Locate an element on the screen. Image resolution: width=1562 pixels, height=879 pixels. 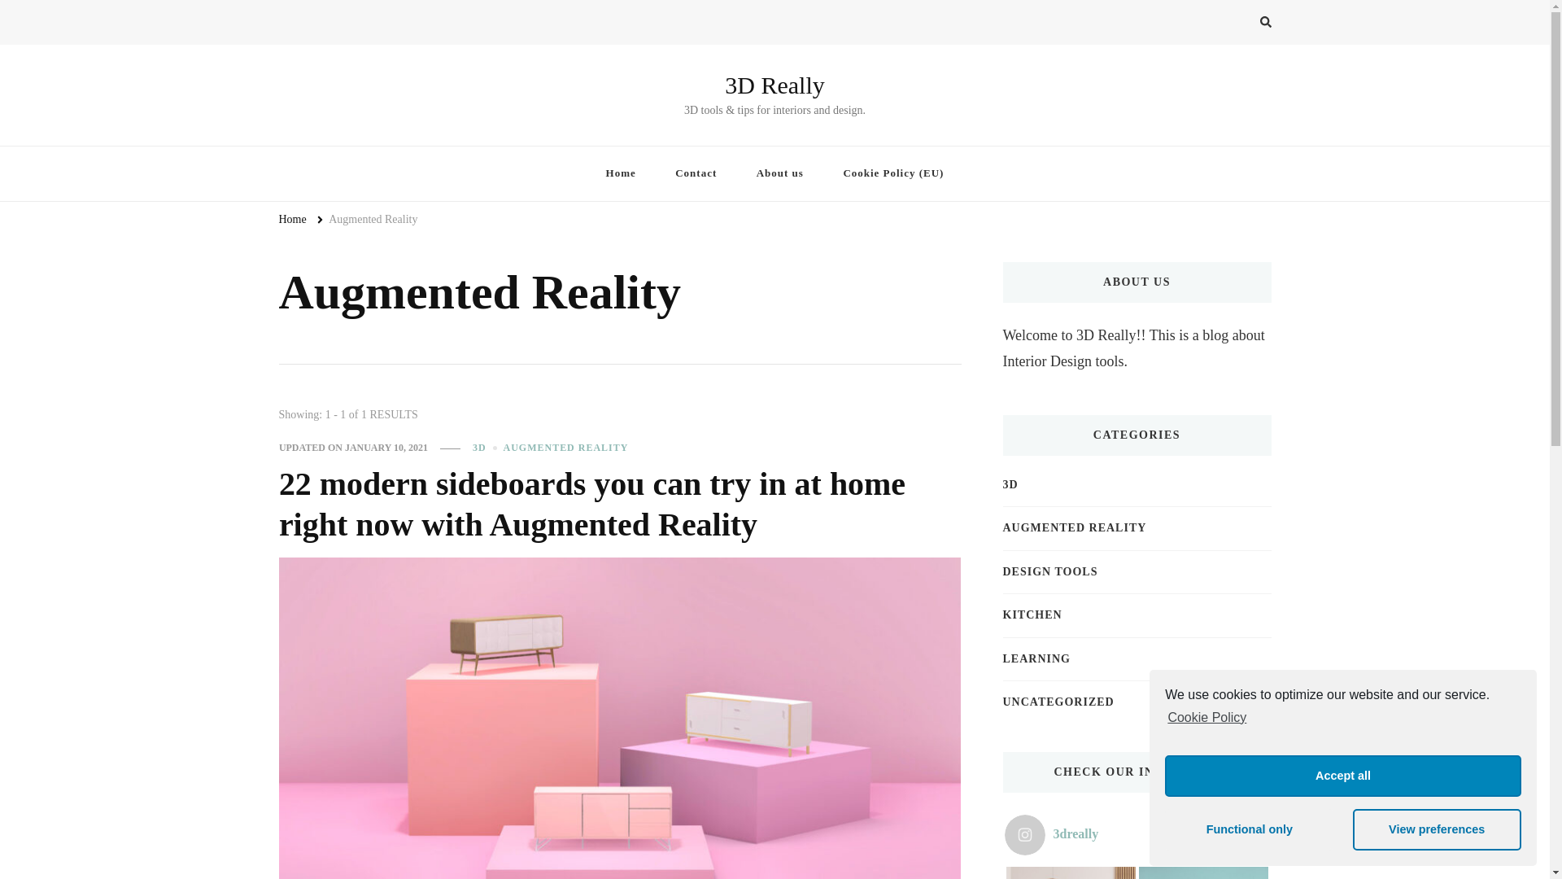
Home is located at coordinates (292, 220).